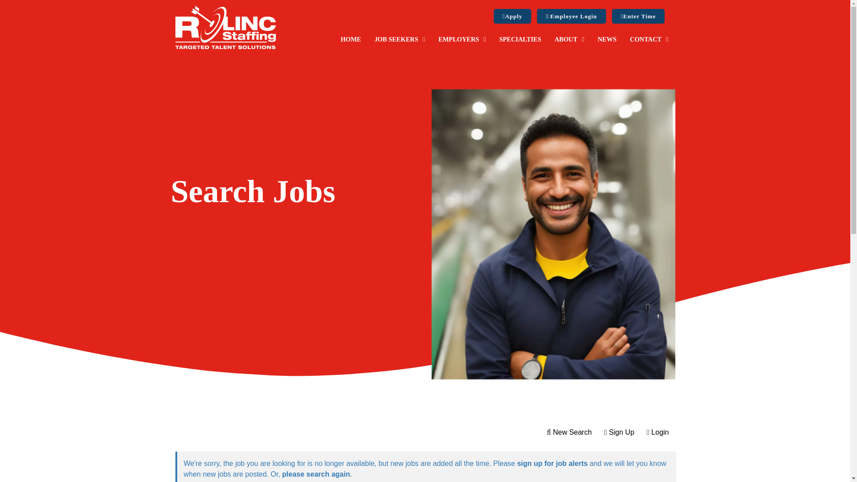 The image size is (857, 482). I want to click on CONTACT, so click(649, 39).